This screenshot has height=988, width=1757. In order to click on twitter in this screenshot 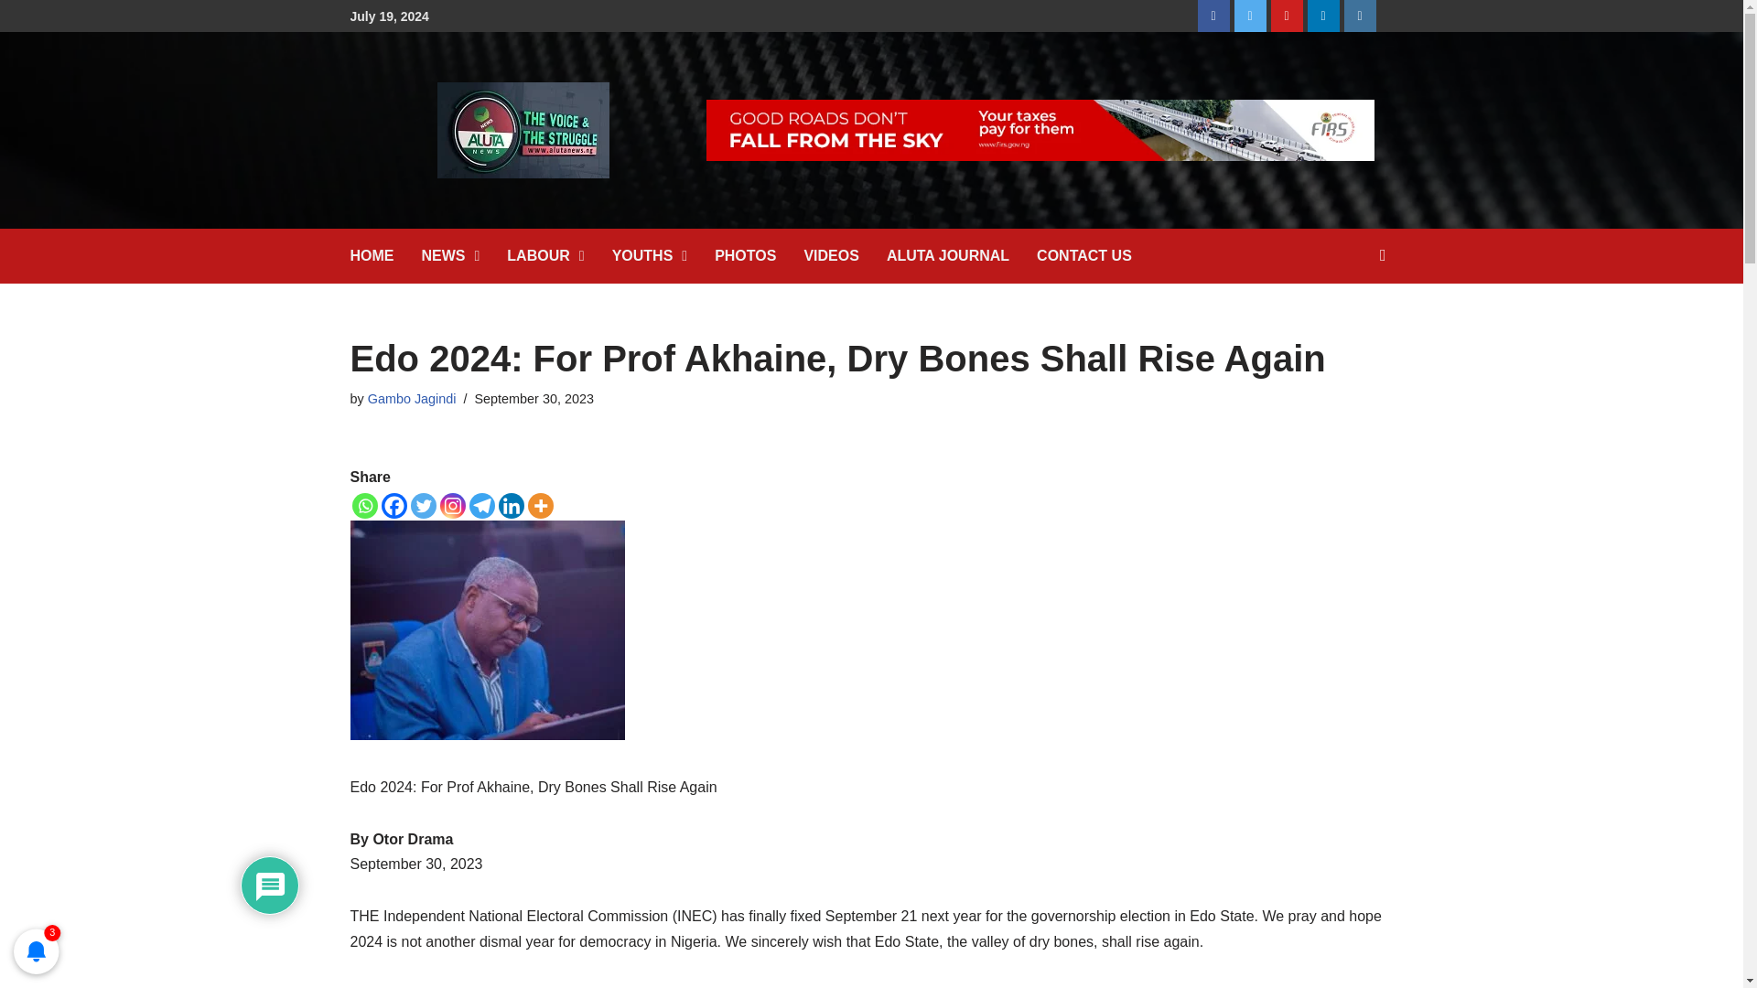, I will do `click(1250, 16)`.